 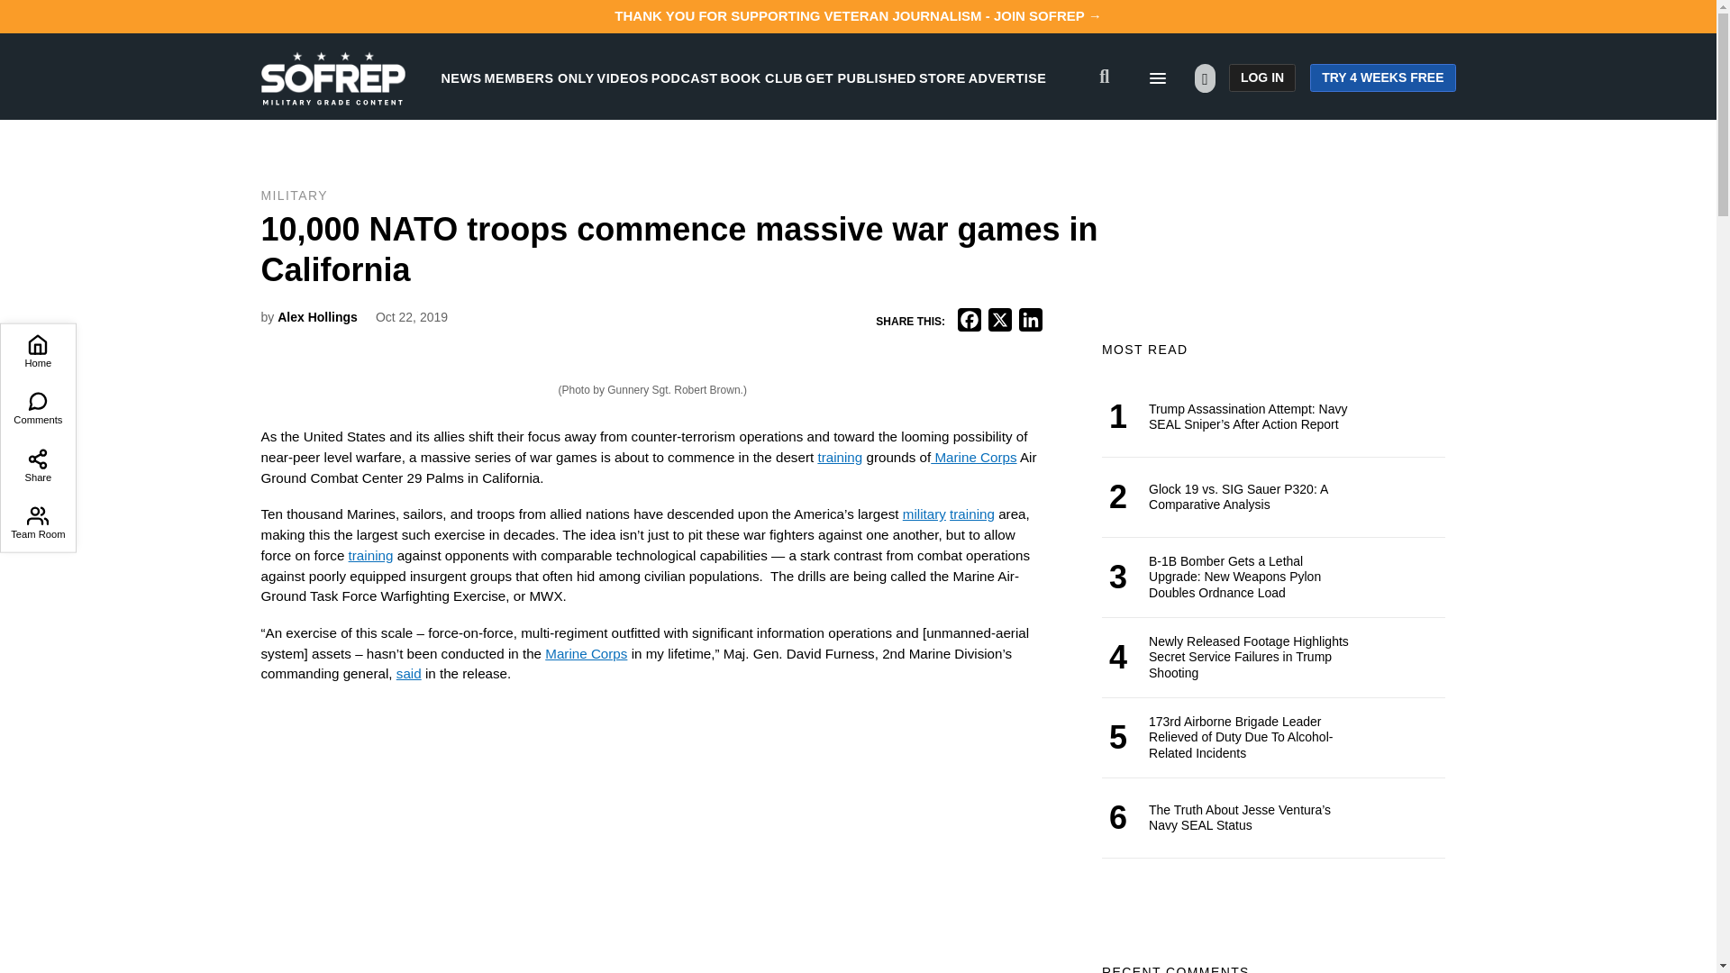 I want to click on PODCAST, so click(x=685, y=77).